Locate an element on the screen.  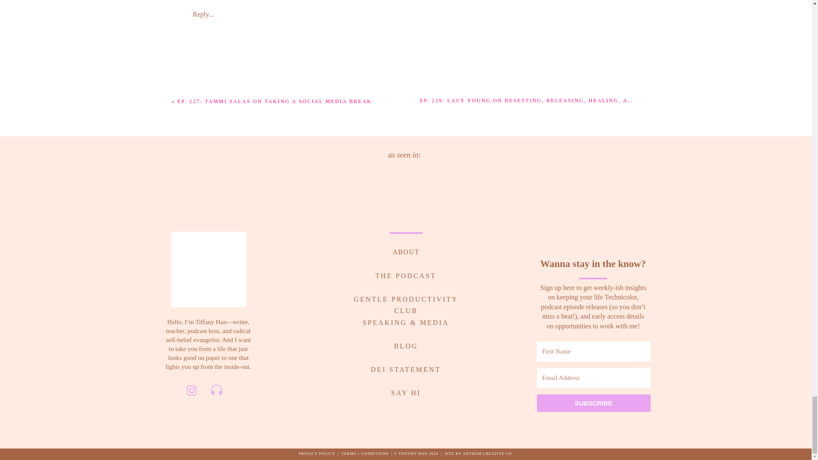
GENTLE PRODUCTIVITY CLUB is located at coordinates (406, 297).